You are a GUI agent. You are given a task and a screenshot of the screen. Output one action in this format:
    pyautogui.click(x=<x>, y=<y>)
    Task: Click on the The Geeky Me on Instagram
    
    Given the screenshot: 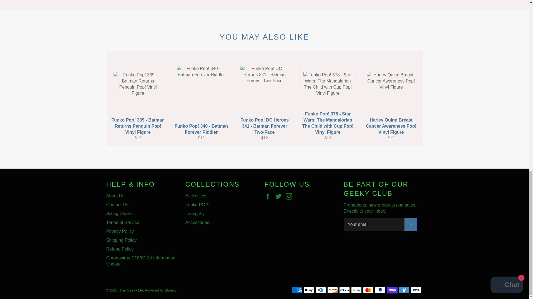 What is the action you would take?
    pyautogui.click(x=290, y=196)
    